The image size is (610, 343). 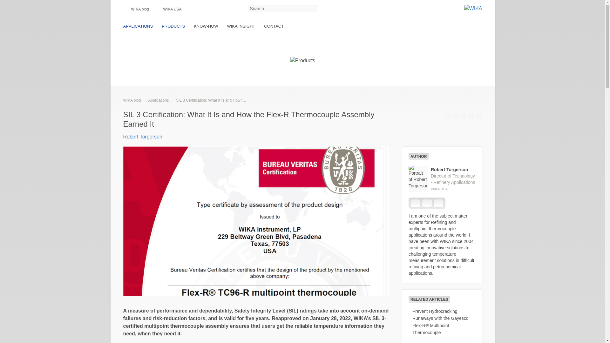 What do you see at coordinates (463, 116) in the screenshot?
I see `share` at bounding box center [463, 116].